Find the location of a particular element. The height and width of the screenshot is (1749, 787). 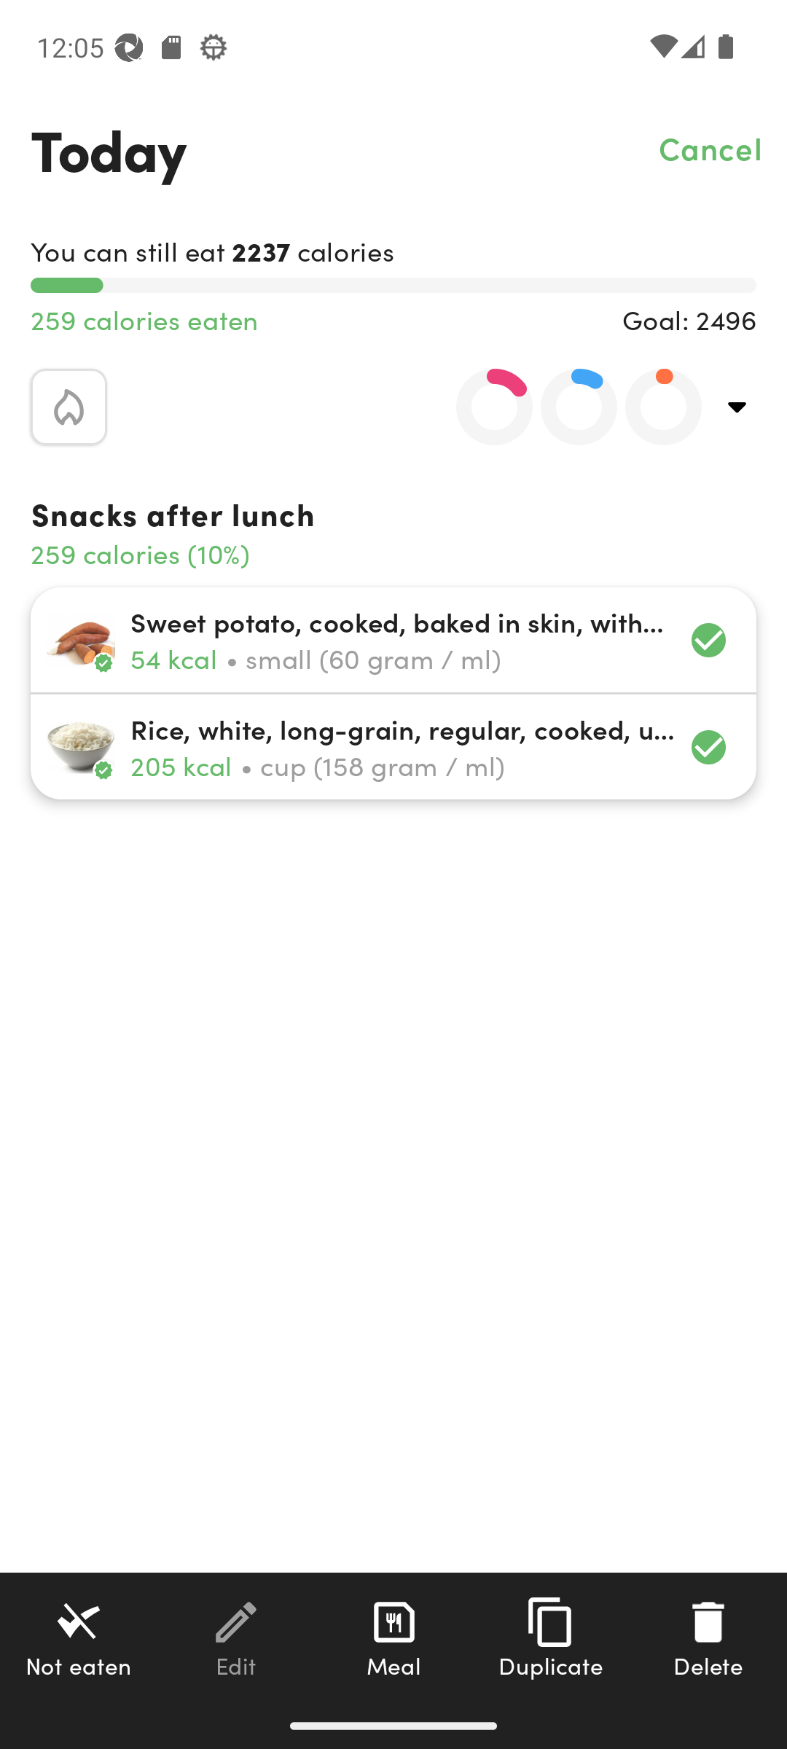

Meal is located at coordinates (393, 1638).